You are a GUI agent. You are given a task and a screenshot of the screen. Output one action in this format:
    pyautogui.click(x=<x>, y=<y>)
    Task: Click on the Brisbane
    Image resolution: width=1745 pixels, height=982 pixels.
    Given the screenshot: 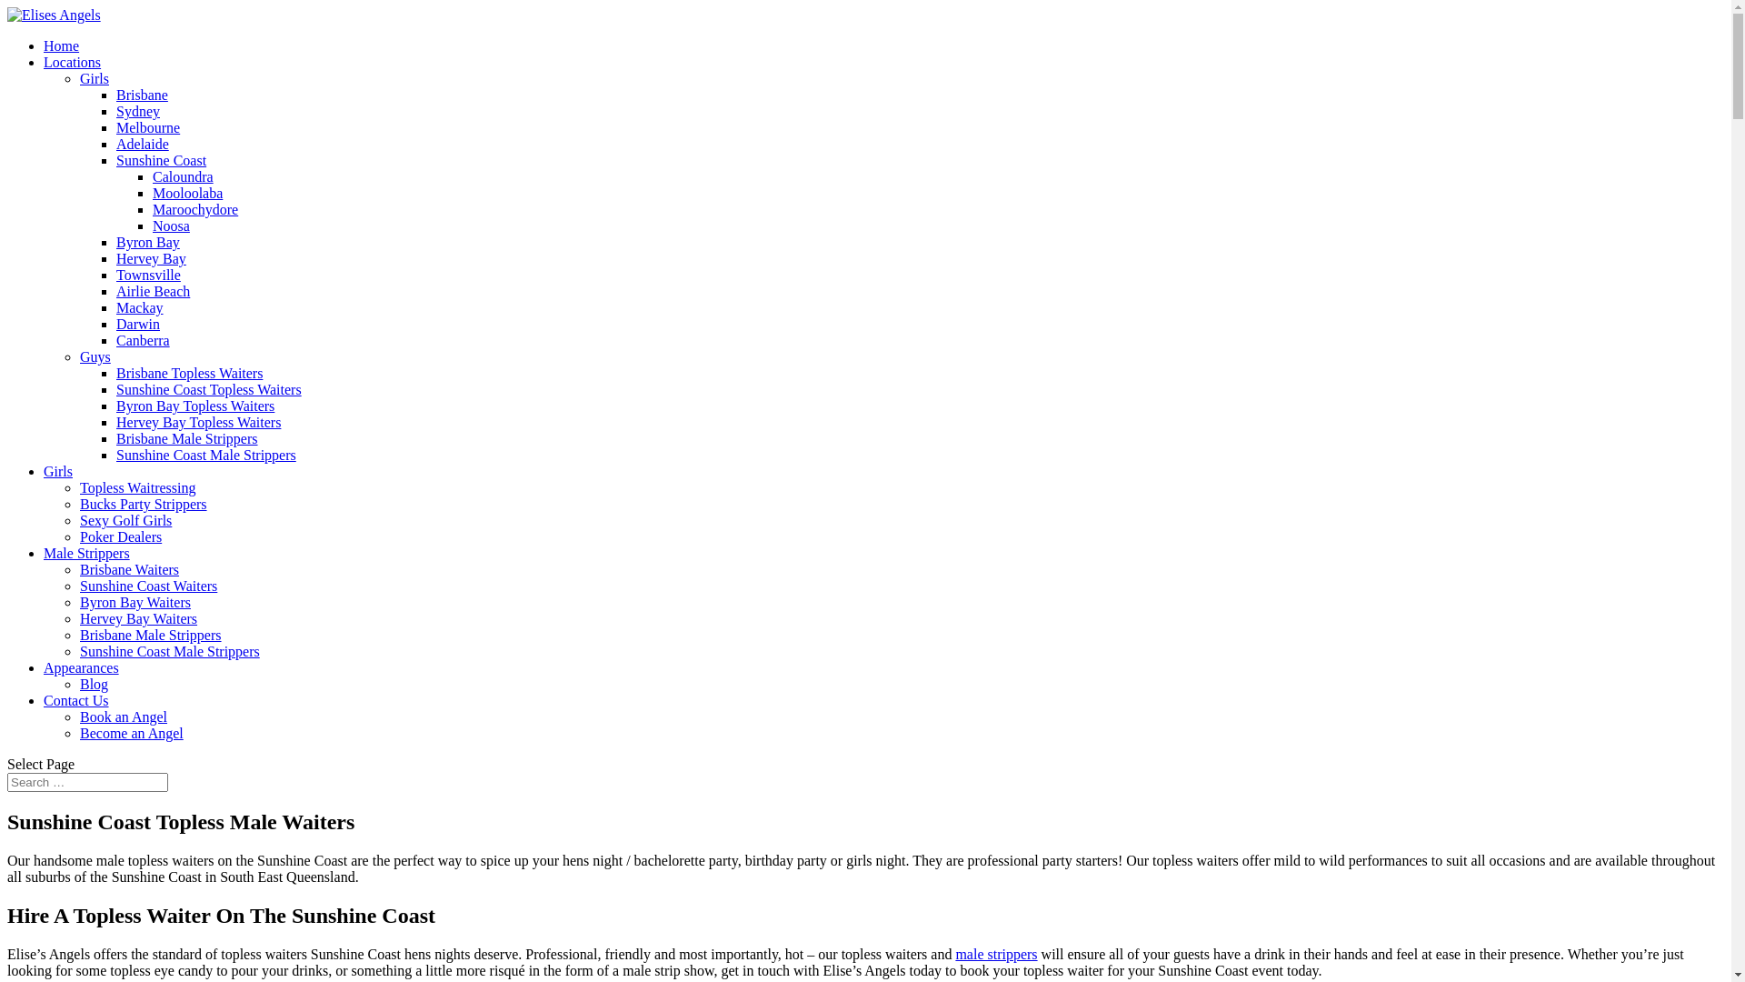 What is the action you would take?
    pyautogui.click(x=142, y=95)
    